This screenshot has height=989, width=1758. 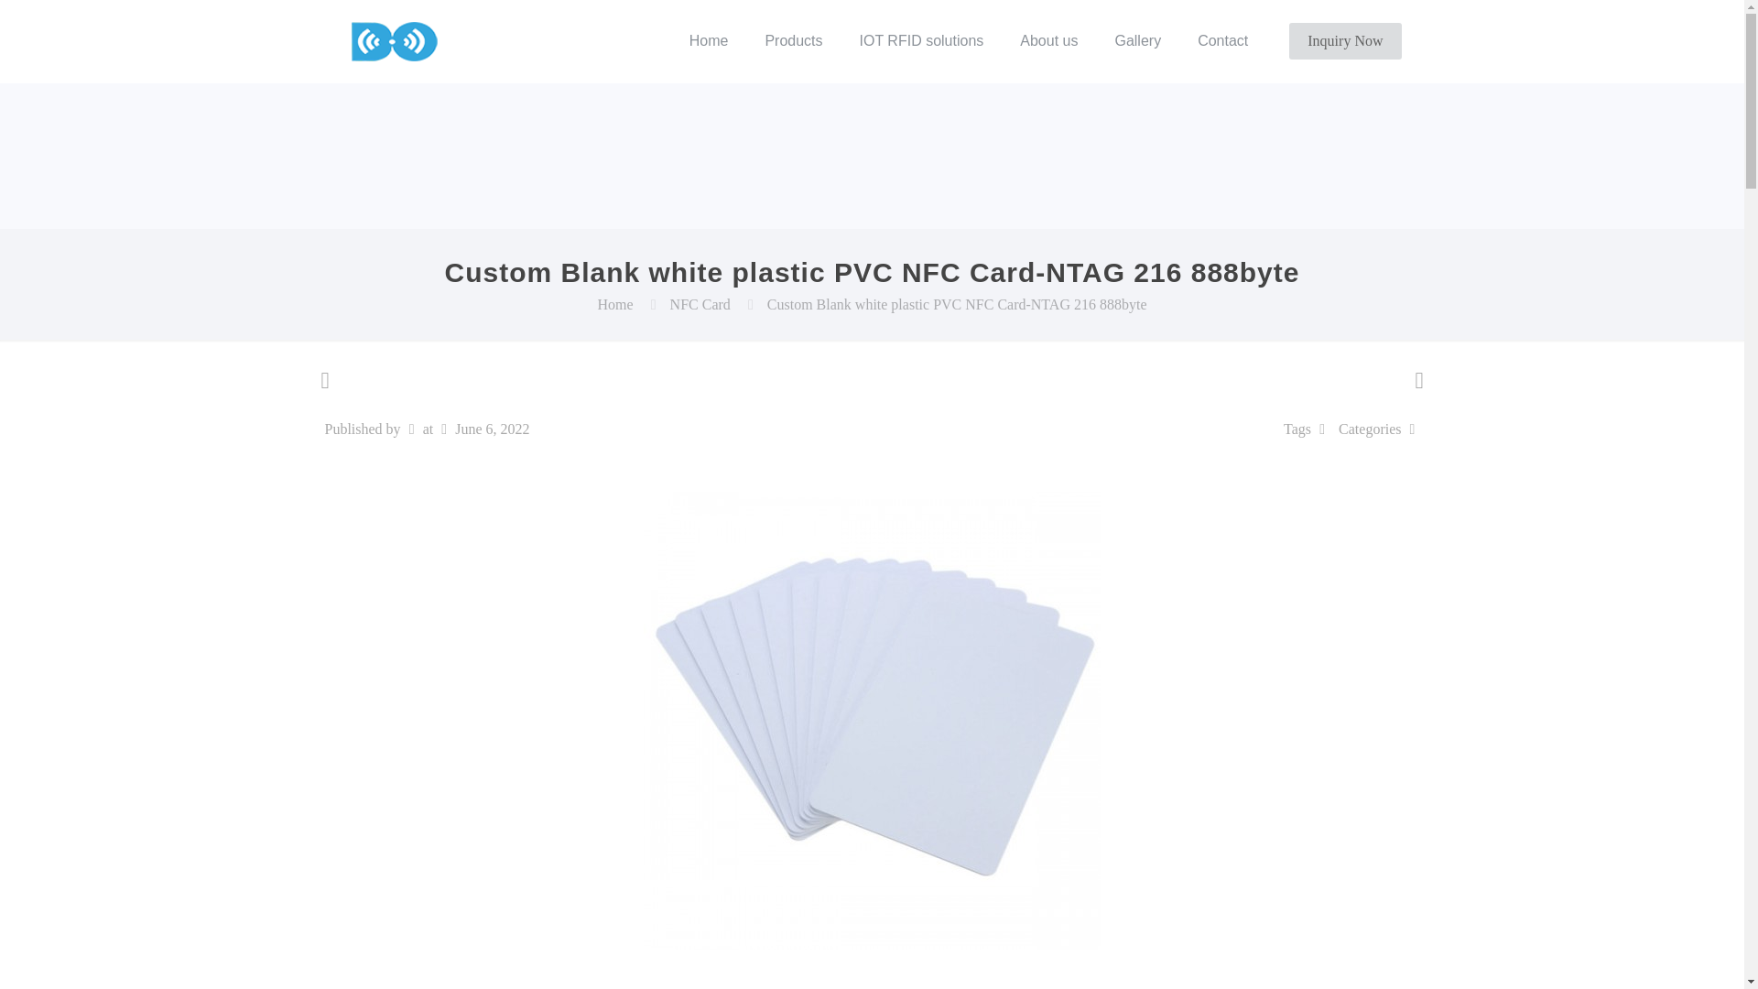 What do you see at coordinates (793, 40) in the screenshot?
I see `Products` at bounding box center [793, 40].